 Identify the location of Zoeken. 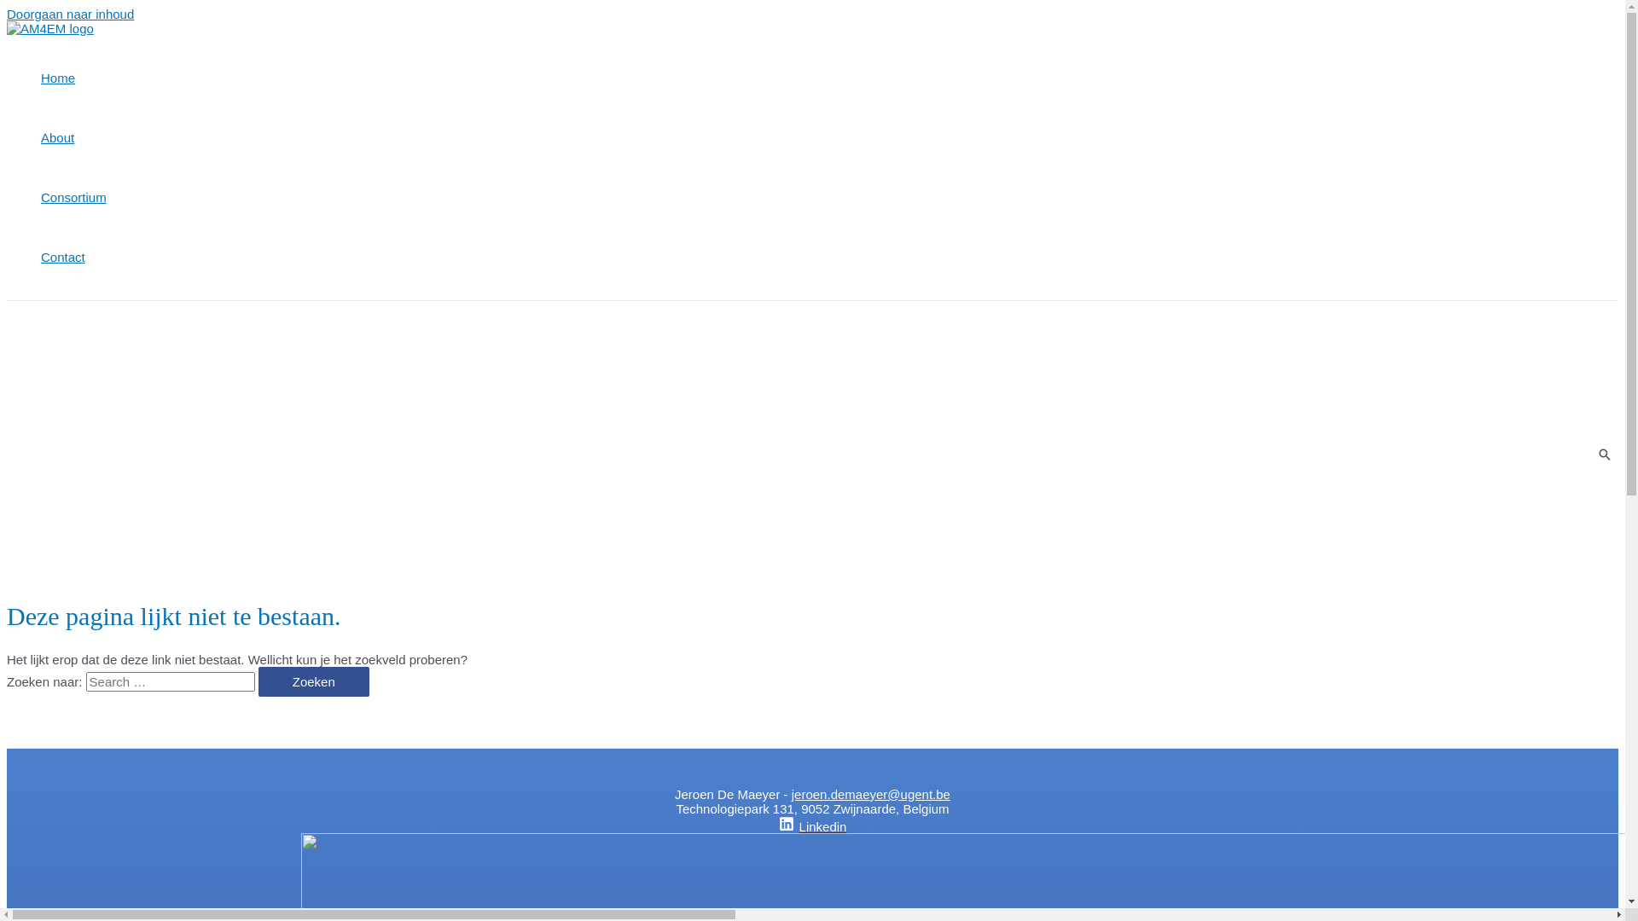
(314, 682).